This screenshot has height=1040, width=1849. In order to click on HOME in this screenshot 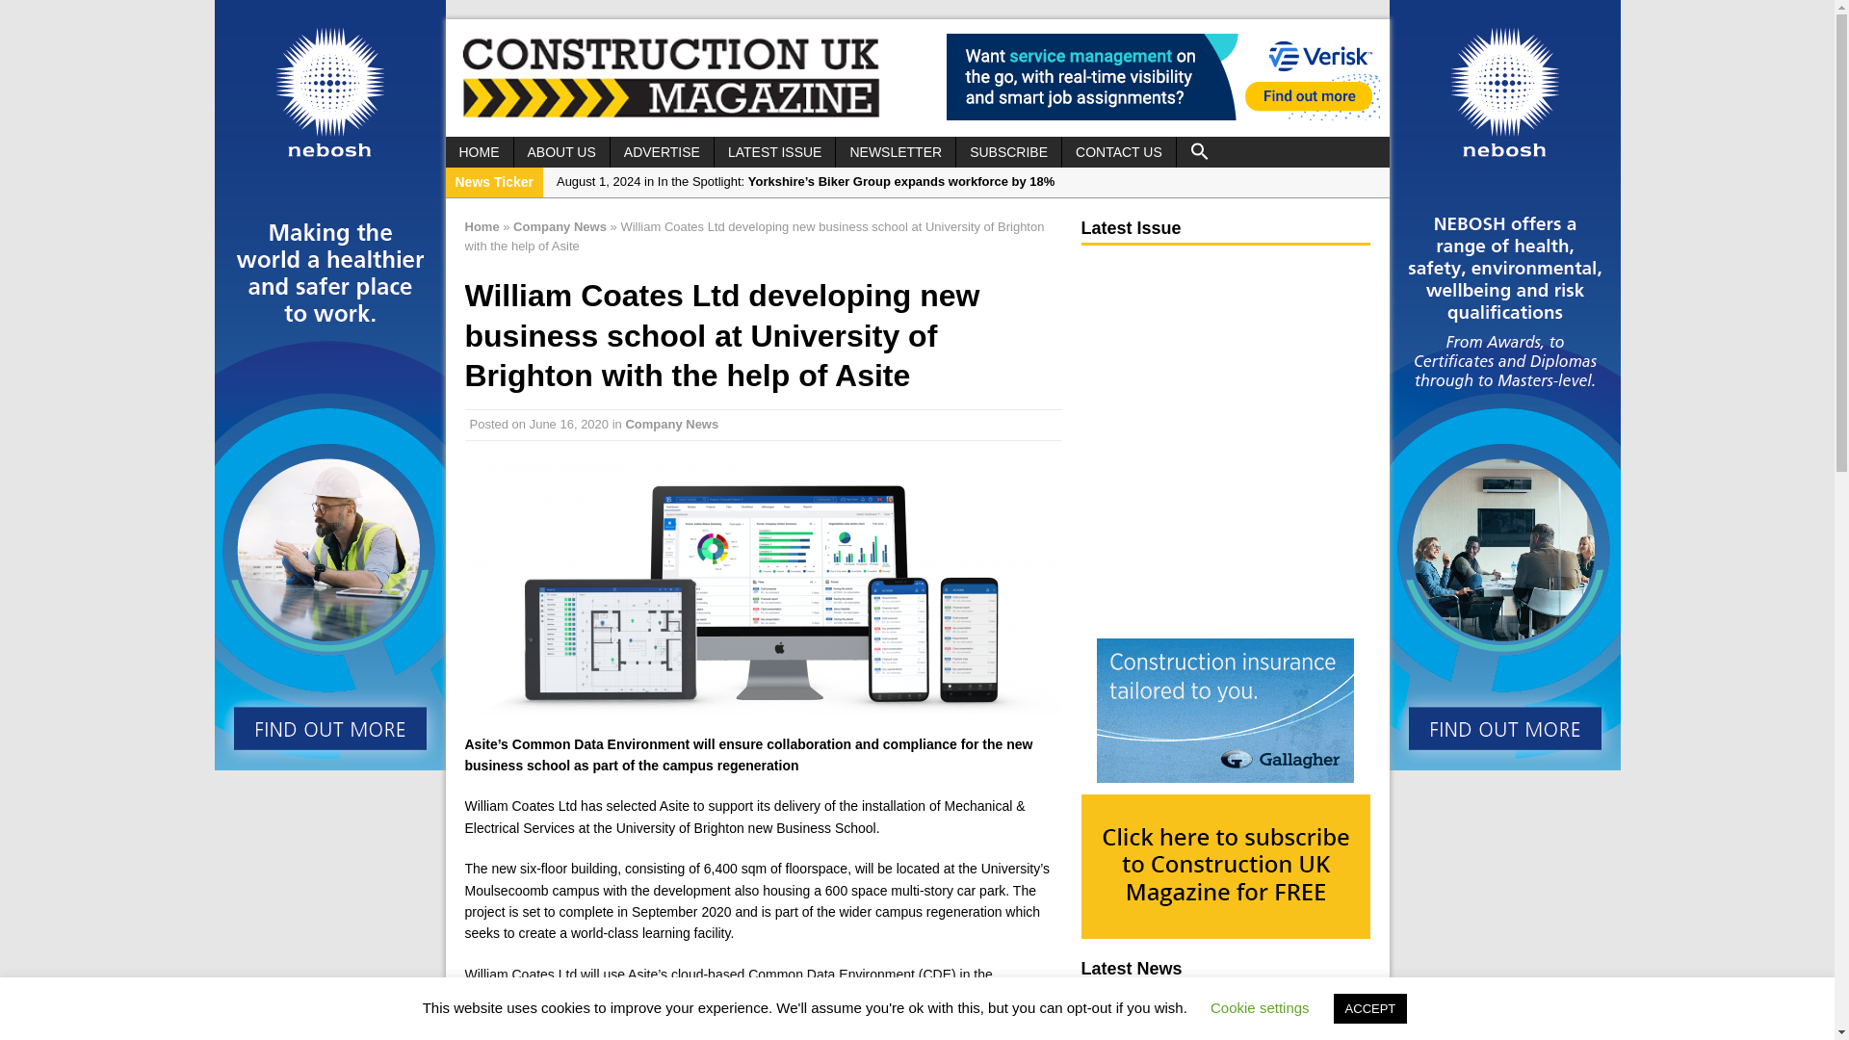, I will do `click(478, 151)`.